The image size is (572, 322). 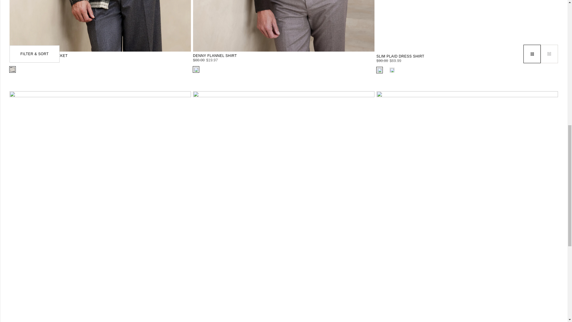 What do you see at coordinates (392, 70) in the screenshot?
I see `multi` at bounding box center [392, 70].